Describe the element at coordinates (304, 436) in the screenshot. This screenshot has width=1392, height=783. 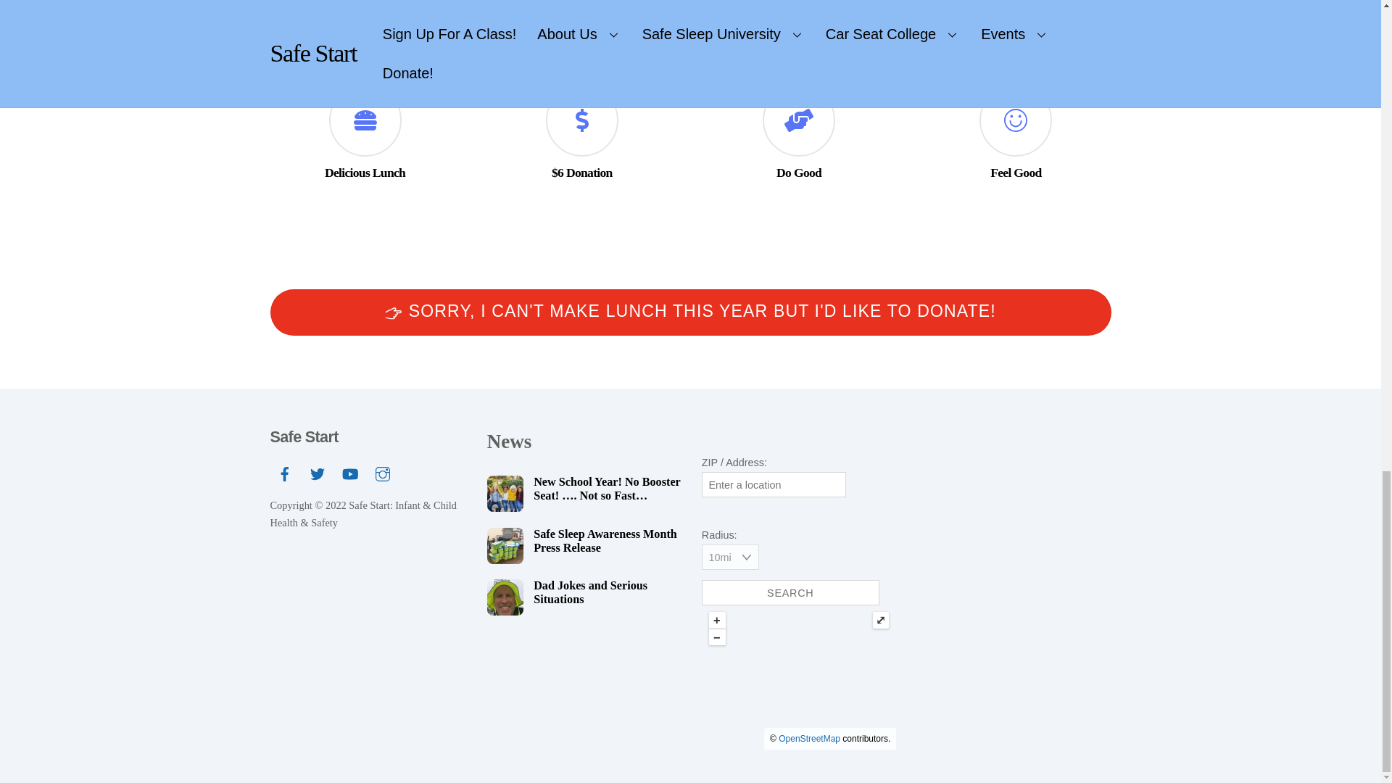
I see `Safe Start` at that location.